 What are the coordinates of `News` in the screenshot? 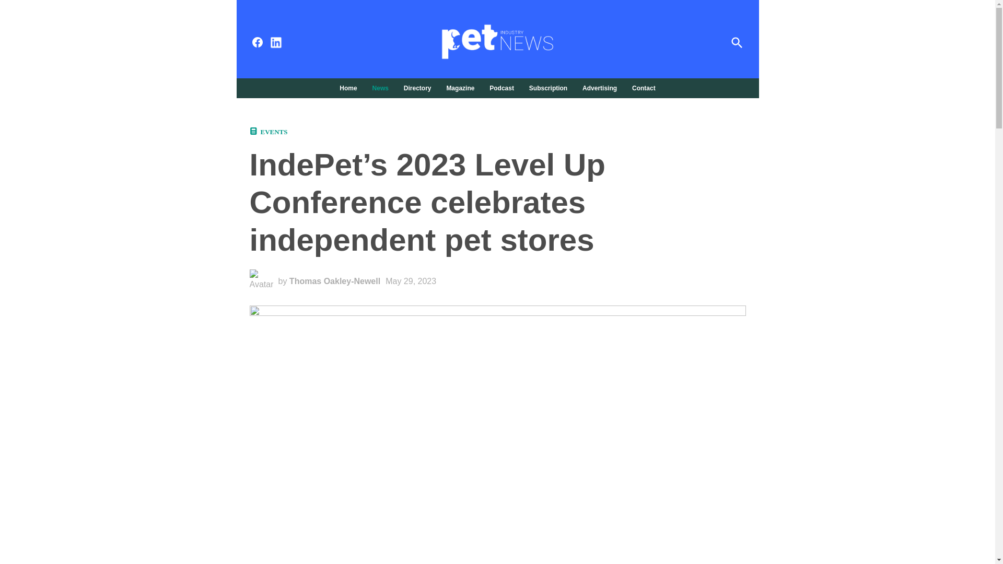 It's located at (380, 88).